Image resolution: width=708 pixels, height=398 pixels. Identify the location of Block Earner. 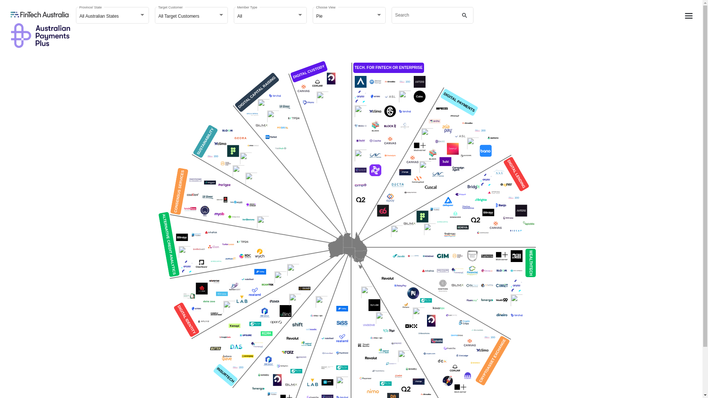
(460, 388).